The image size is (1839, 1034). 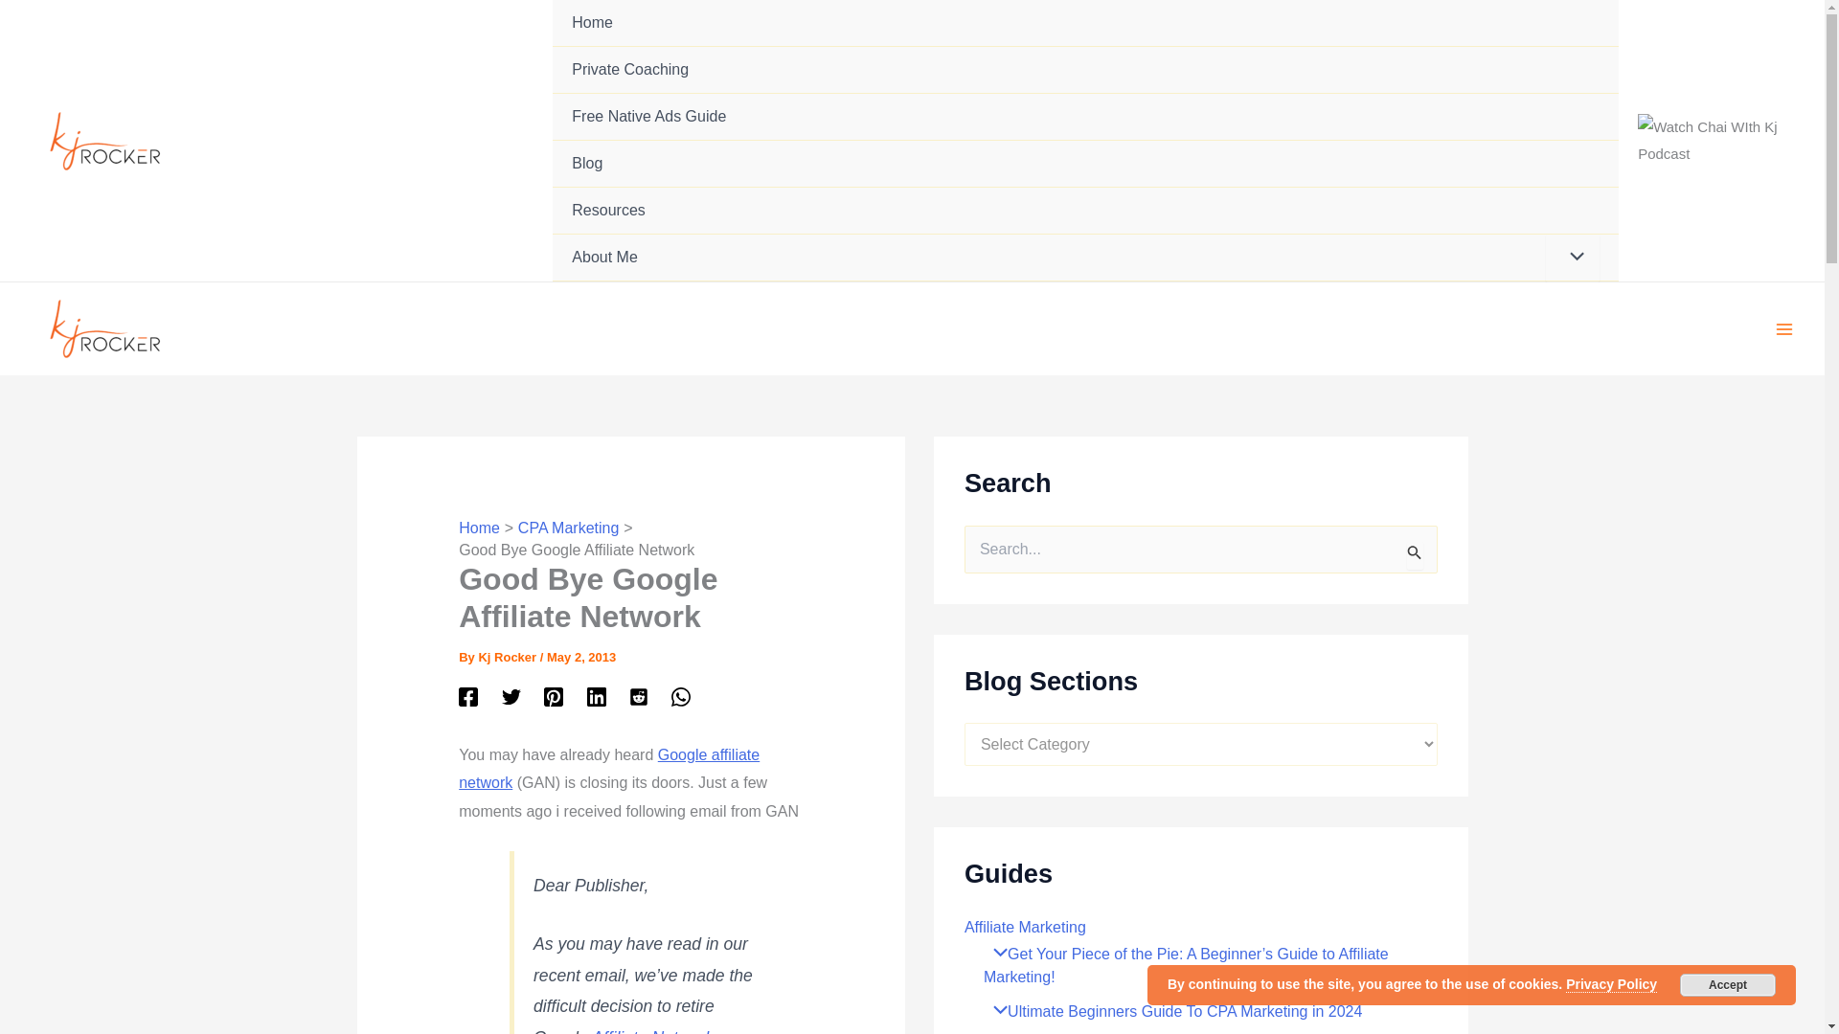 What do you see at coordinates (1085, 163) in the screenshot?
I see `Blog` at bounding box center [1085, 163].